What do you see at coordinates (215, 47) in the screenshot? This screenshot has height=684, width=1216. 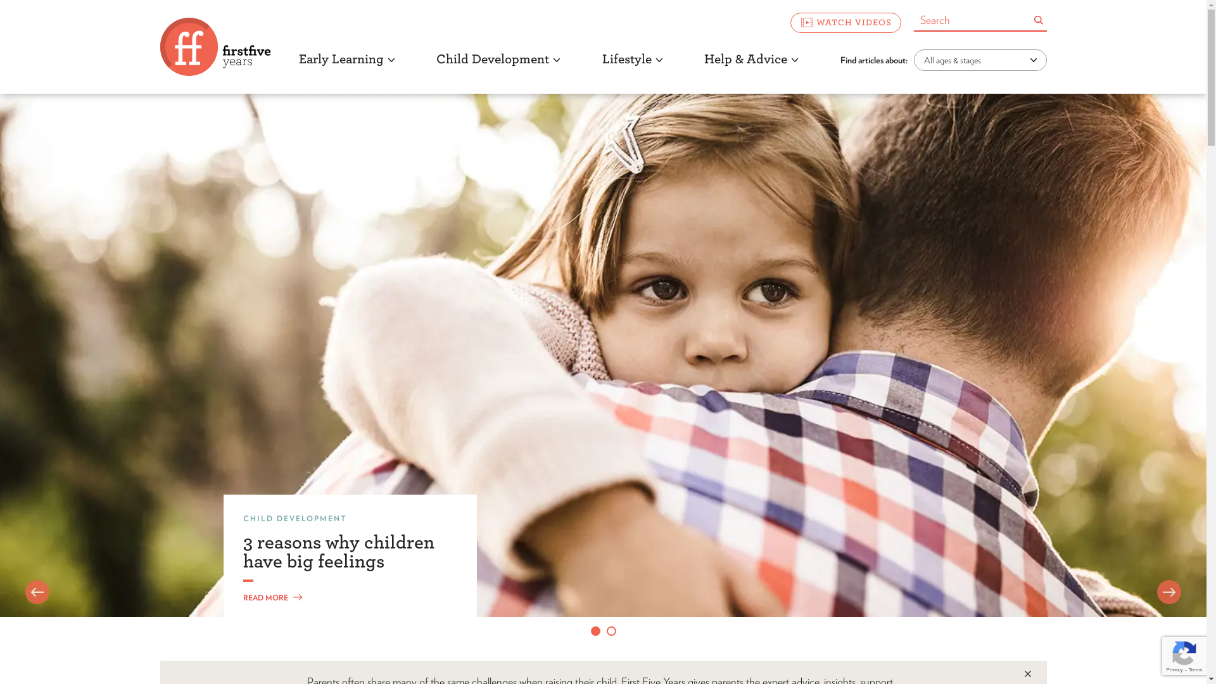 I see `First Five Years` at bounding box center [215, 47].